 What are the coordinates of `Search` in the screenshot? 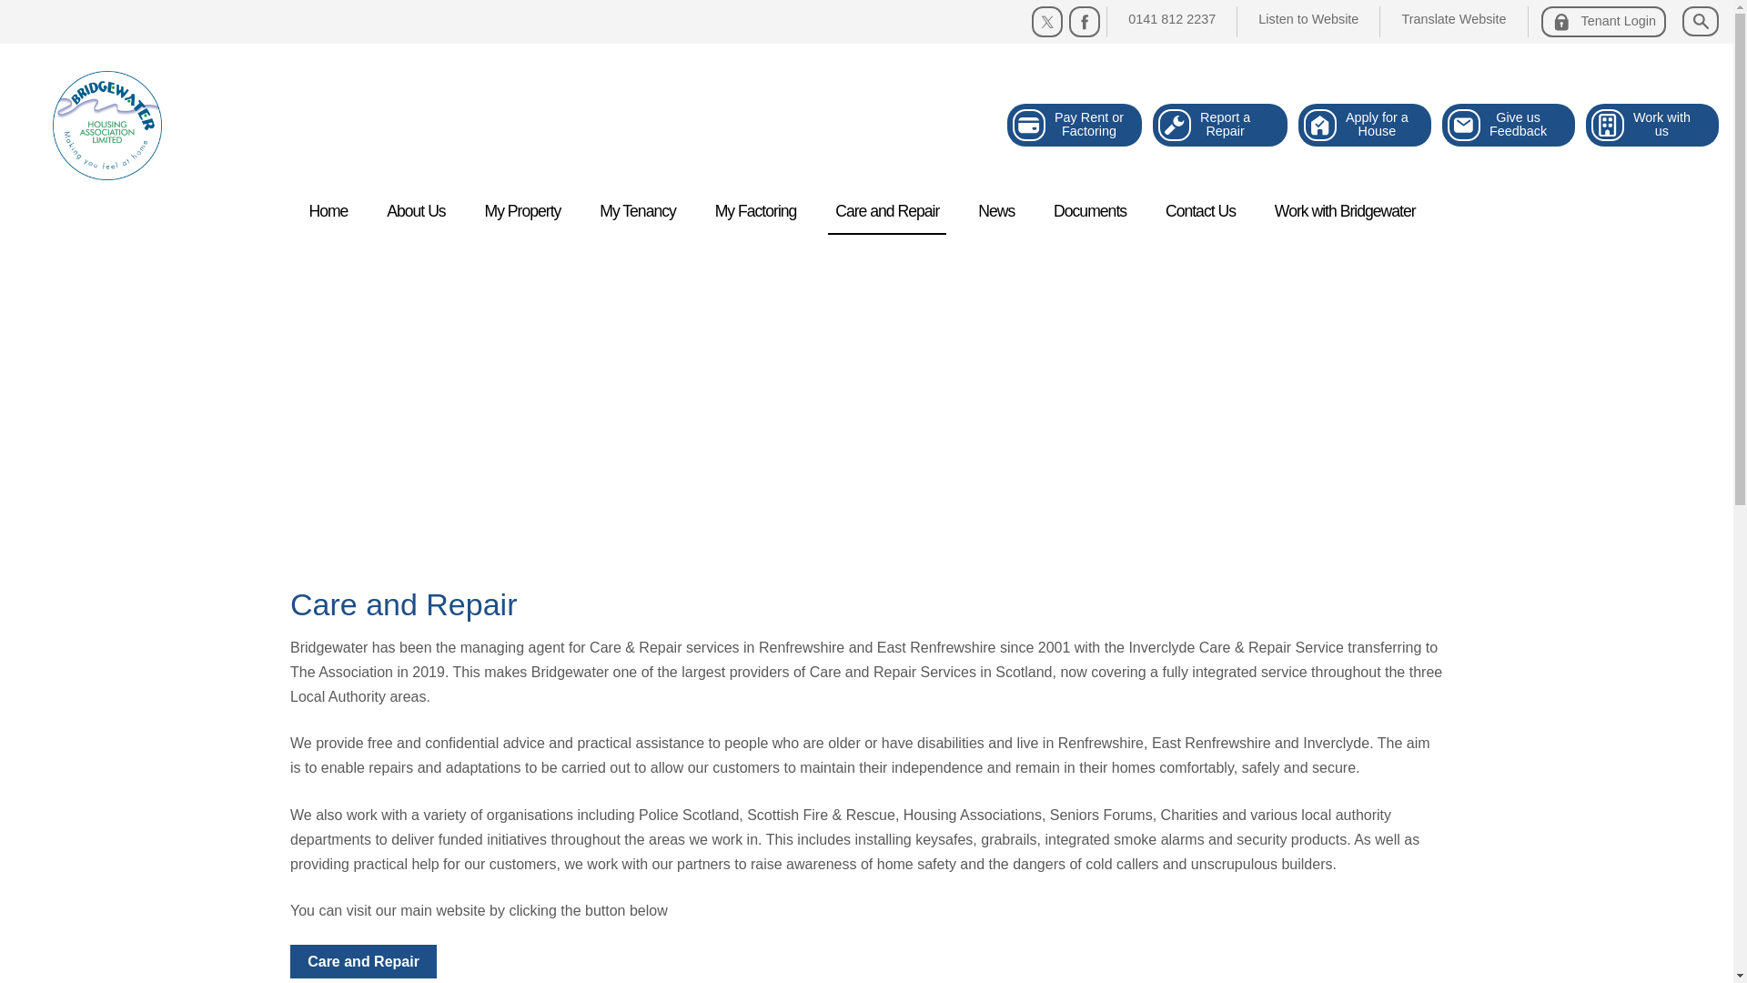 It's located at (1509, 126).